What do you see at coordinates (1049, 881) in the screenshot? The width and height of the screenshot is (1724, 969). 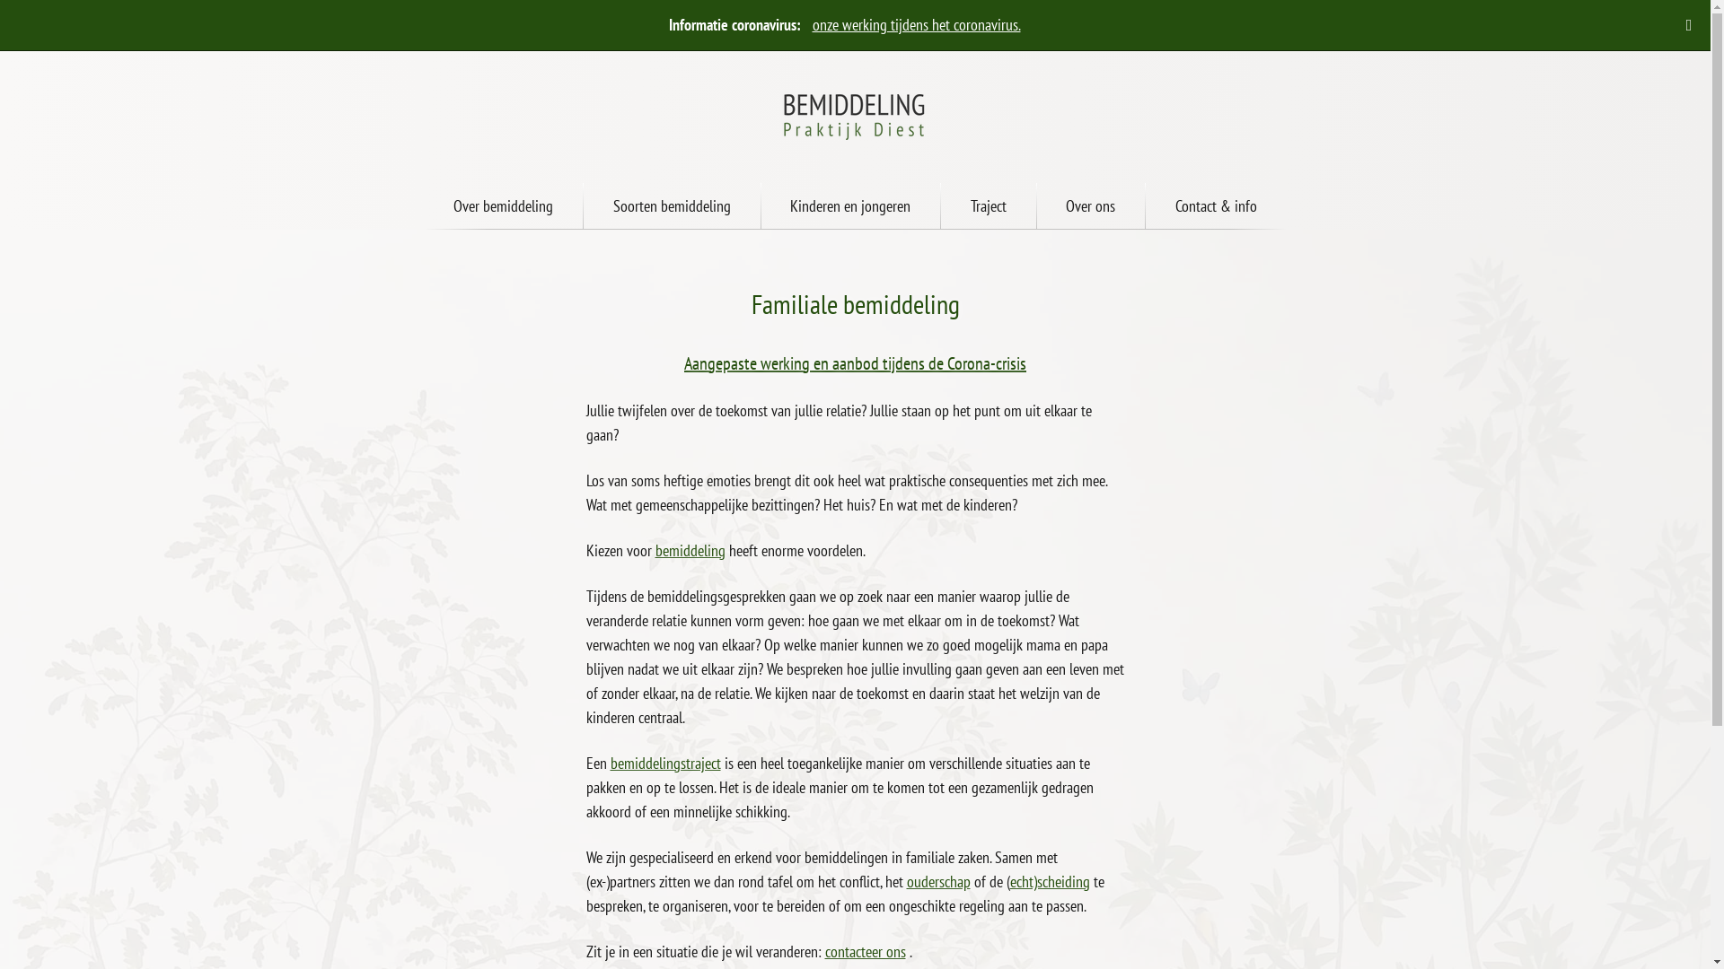 I see `echt)scheiding` at bounding box center [1049, 881].